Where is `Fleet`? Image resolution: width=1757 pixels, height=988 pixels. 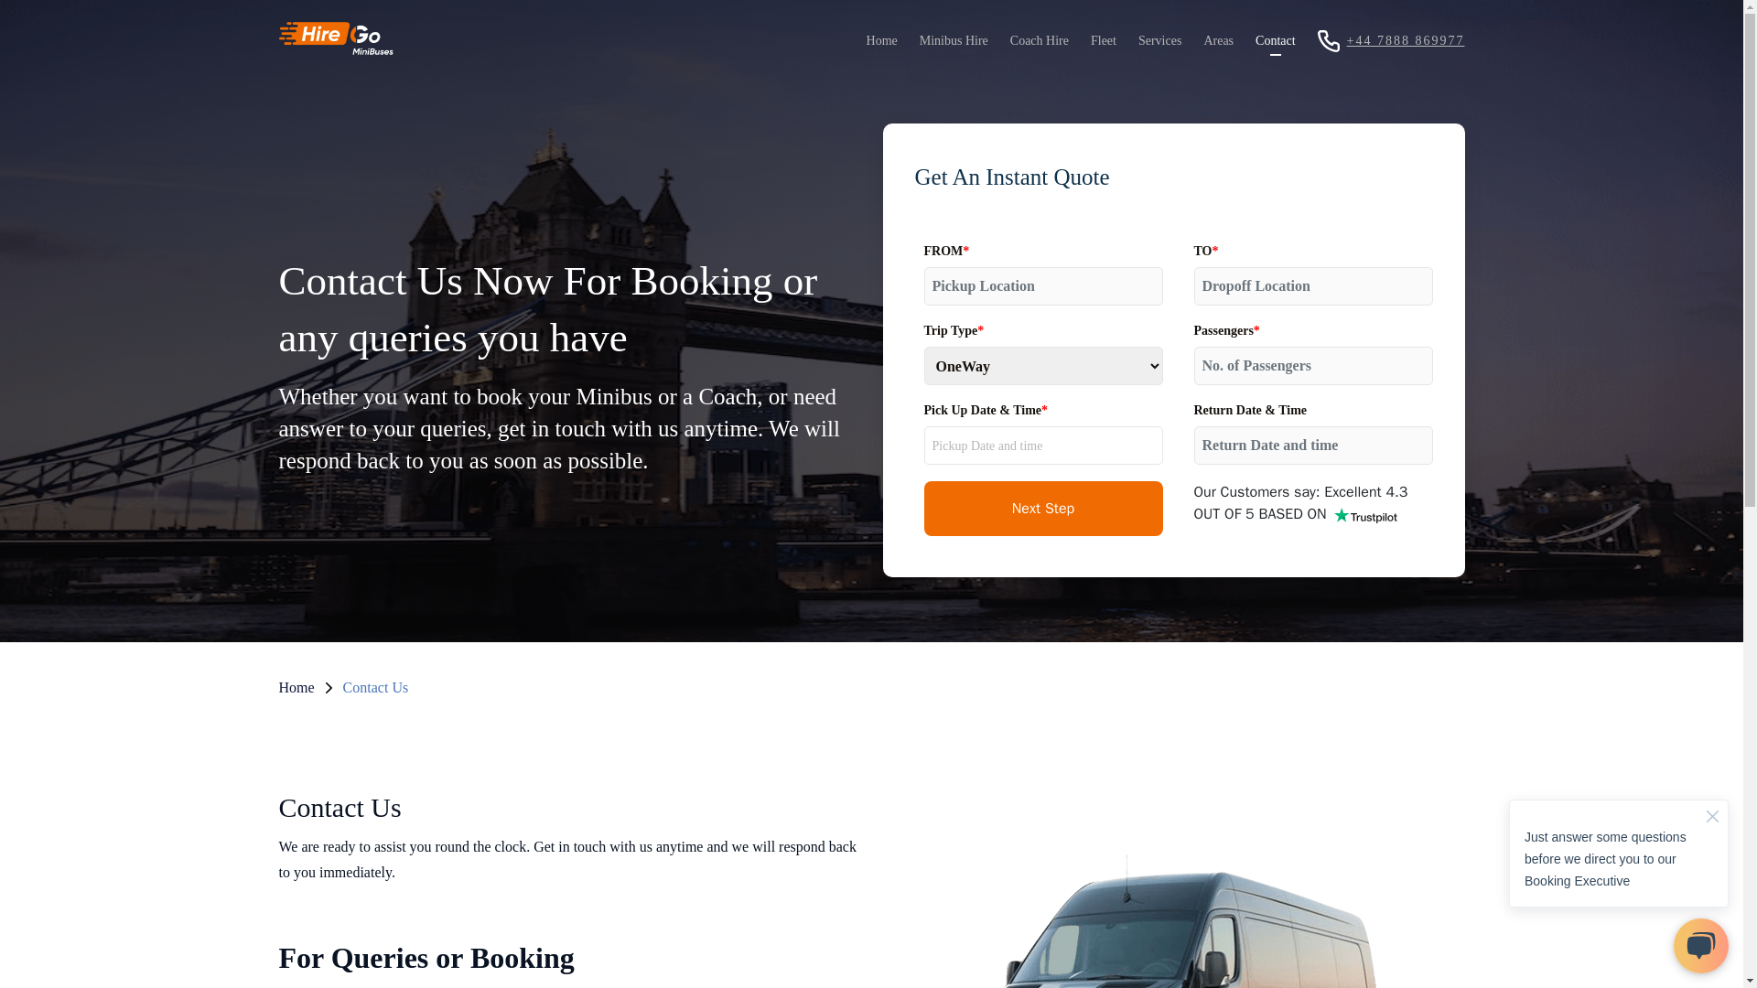
Fleet is located at coordinates (1104, 40).